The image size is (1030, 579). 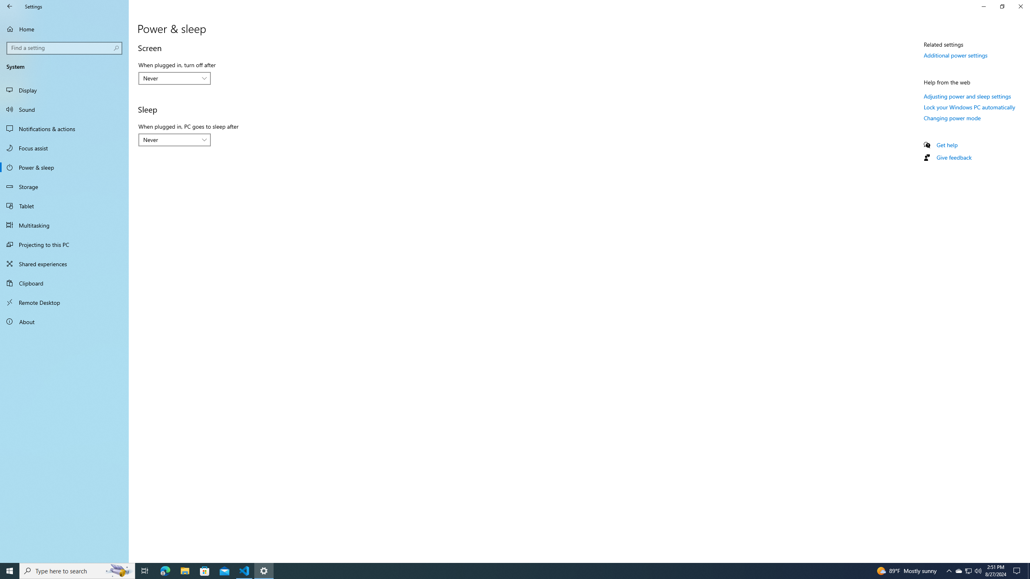 I want to click on Clipboard, so click(x=64, y=283).